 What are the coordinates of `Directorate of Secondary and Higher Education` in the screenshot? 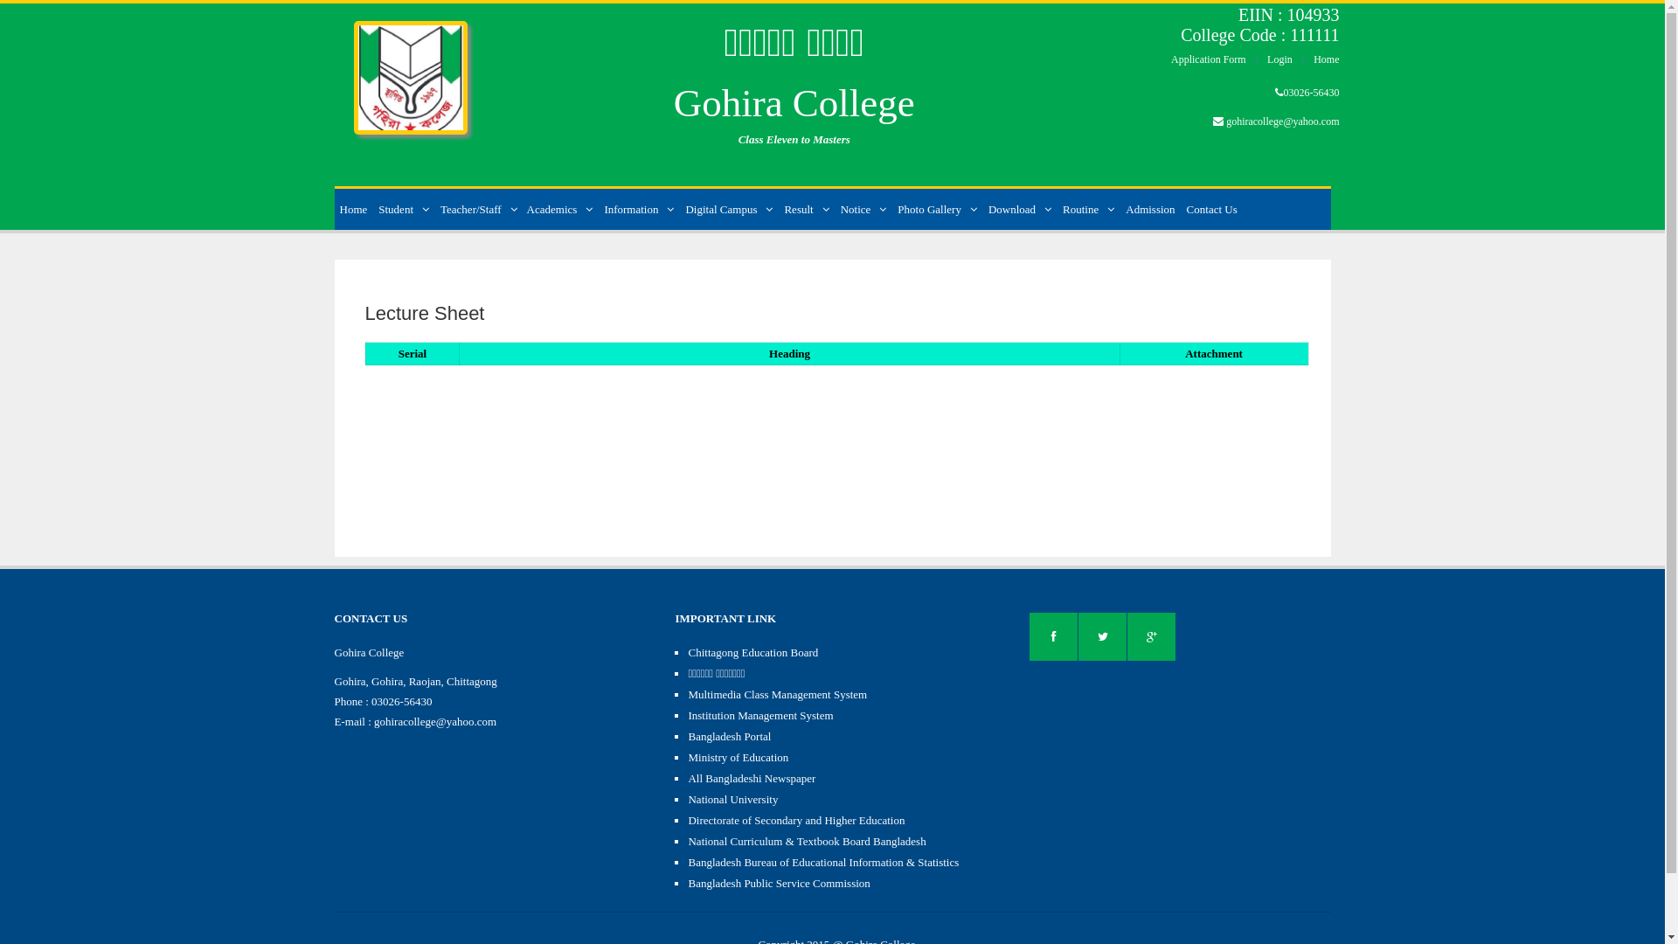 It's located at (796, 820).